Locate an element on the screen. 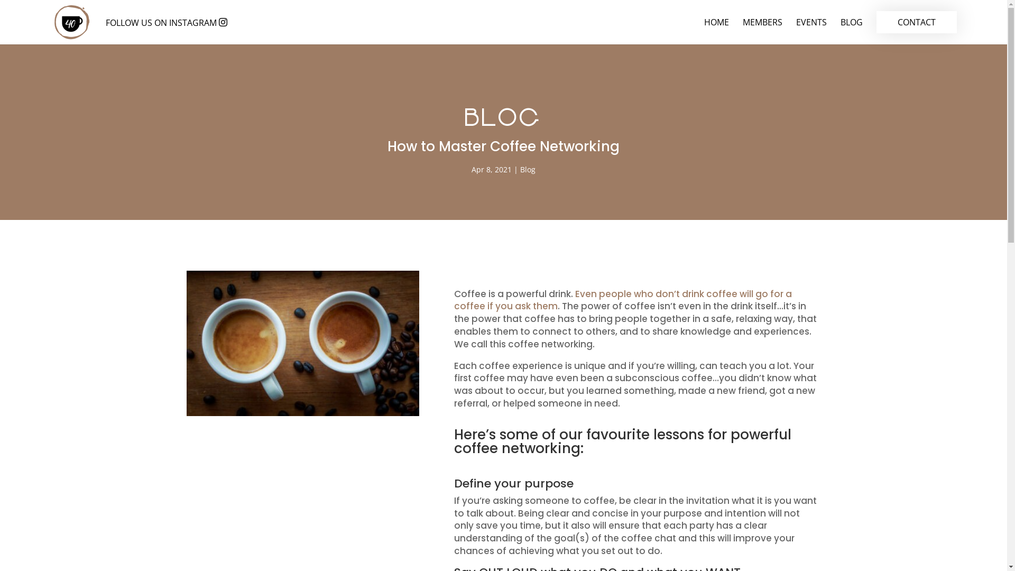 The height and width of the screenshot is (571, 1015). post3 is located at coordinates (302, 344).